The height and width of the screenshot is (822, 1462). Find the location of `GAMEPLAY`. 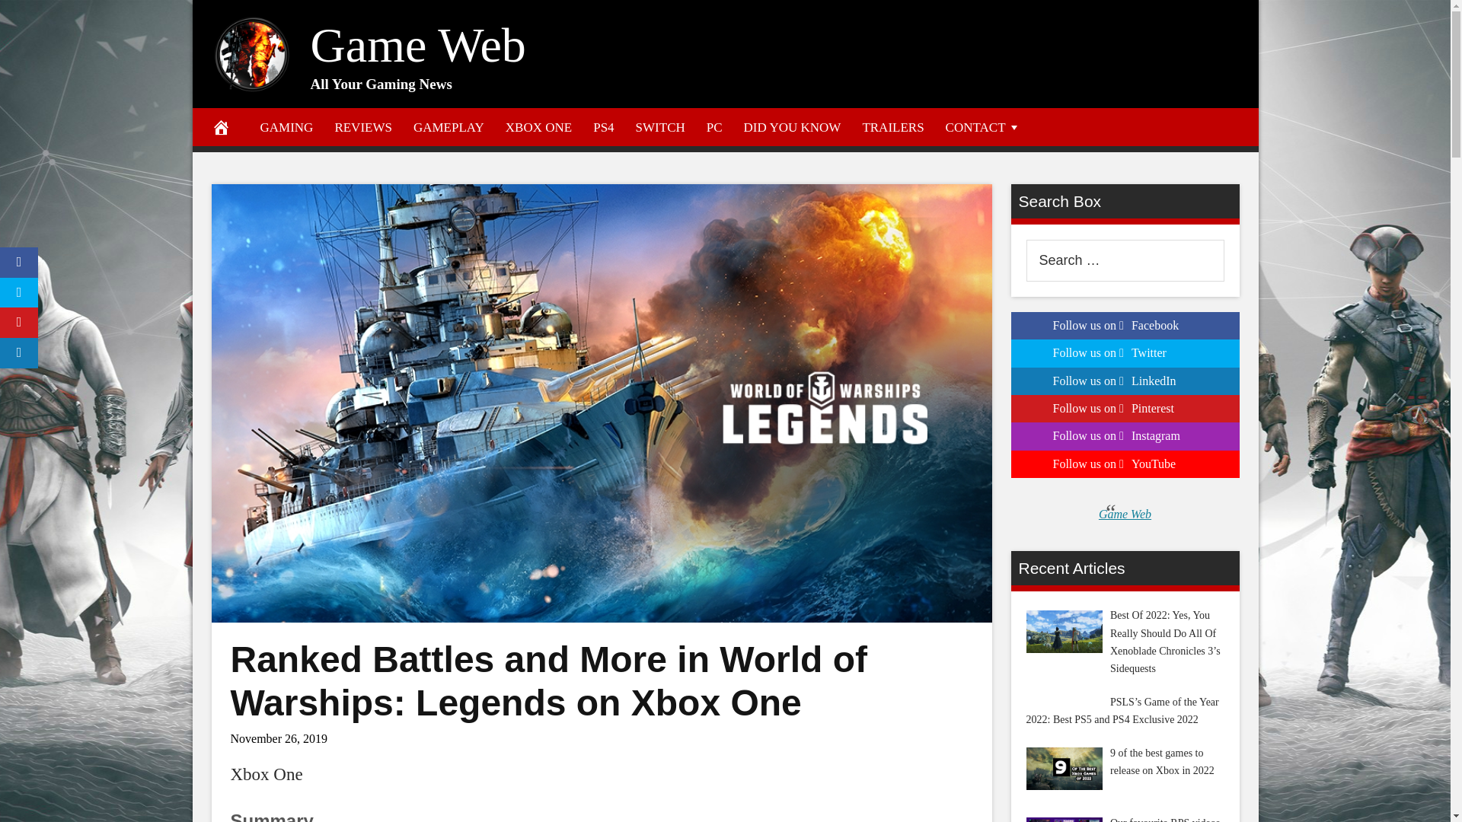

GAMEPLAY is located at coordinates (449, 126).